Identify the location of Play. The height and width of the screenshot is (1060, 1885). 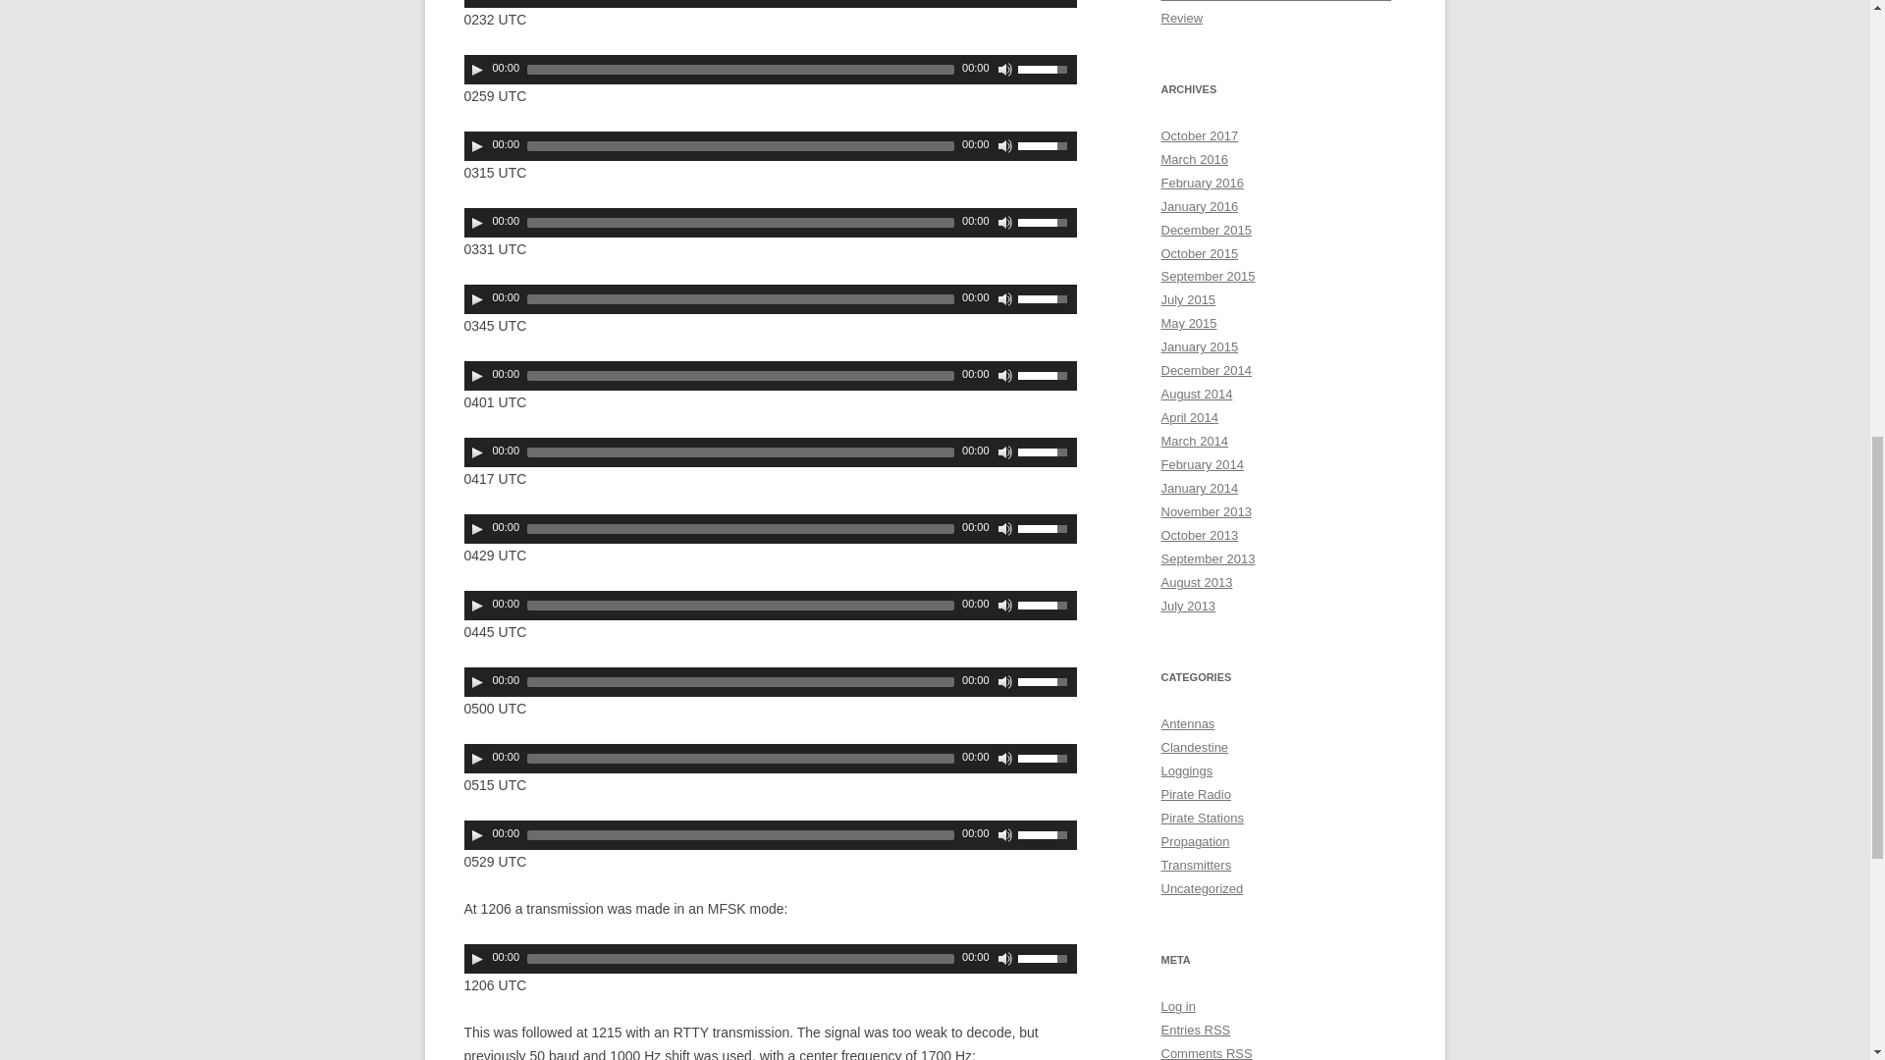
(477, 223).